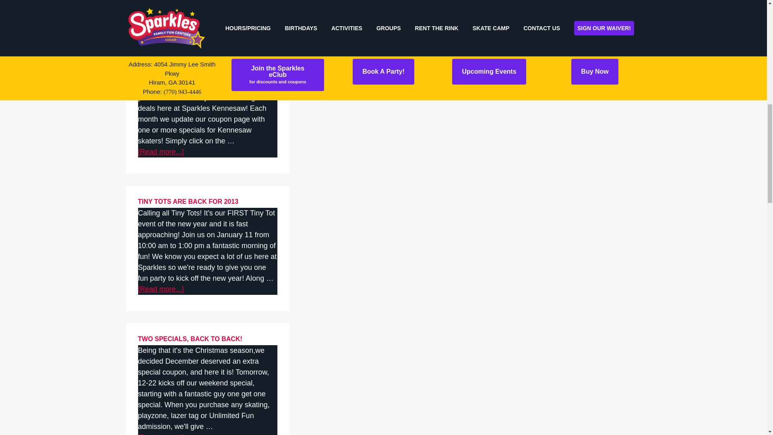  I want to click on TWO SPECIALS, BACK TO BACK!, so click(189, 338).